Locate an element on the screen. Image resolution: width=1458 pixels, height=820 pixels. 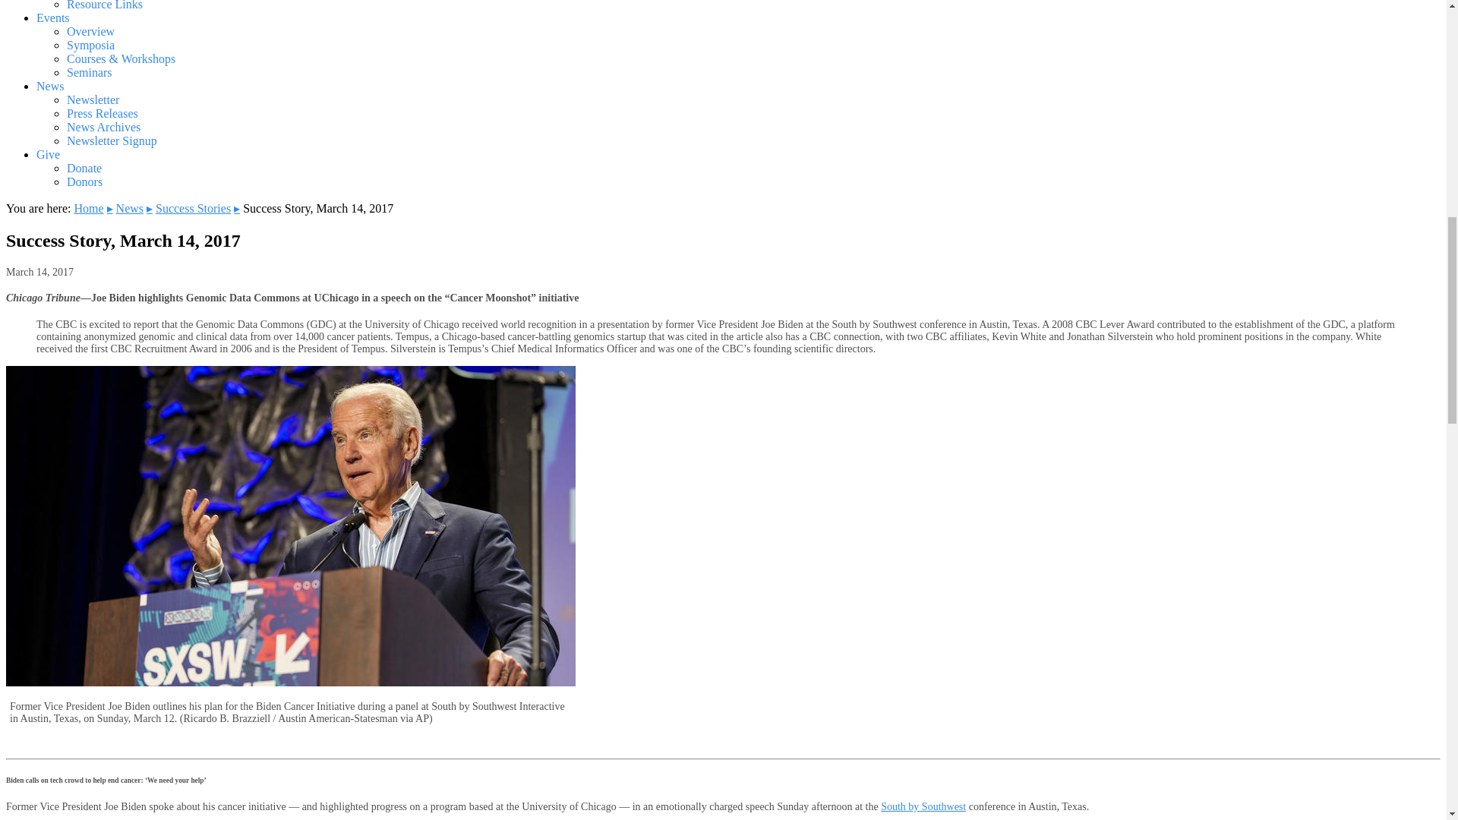
Symposia is located at coordinates (91, 45).